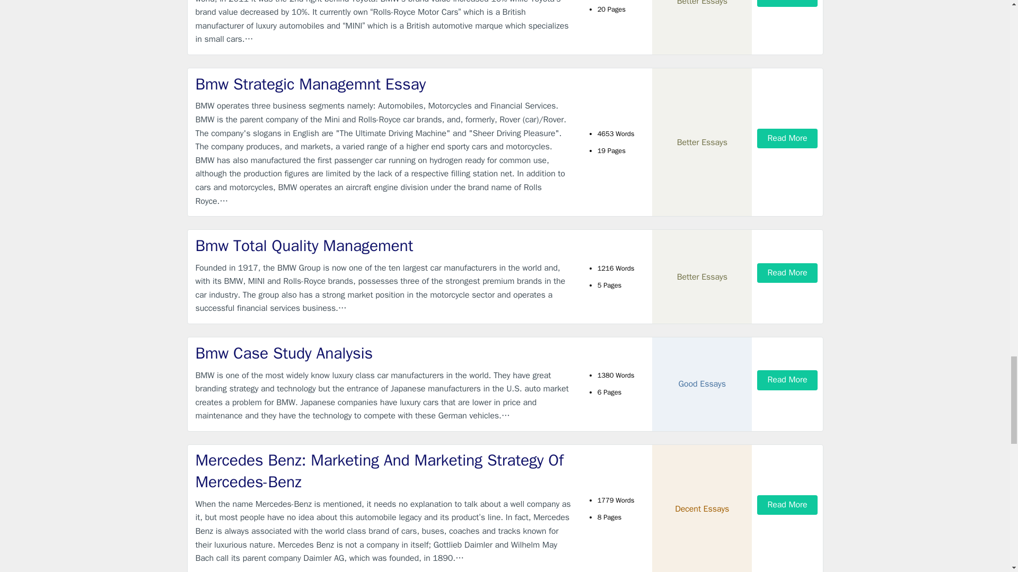  I want to click on Read More, so click(787, 3).